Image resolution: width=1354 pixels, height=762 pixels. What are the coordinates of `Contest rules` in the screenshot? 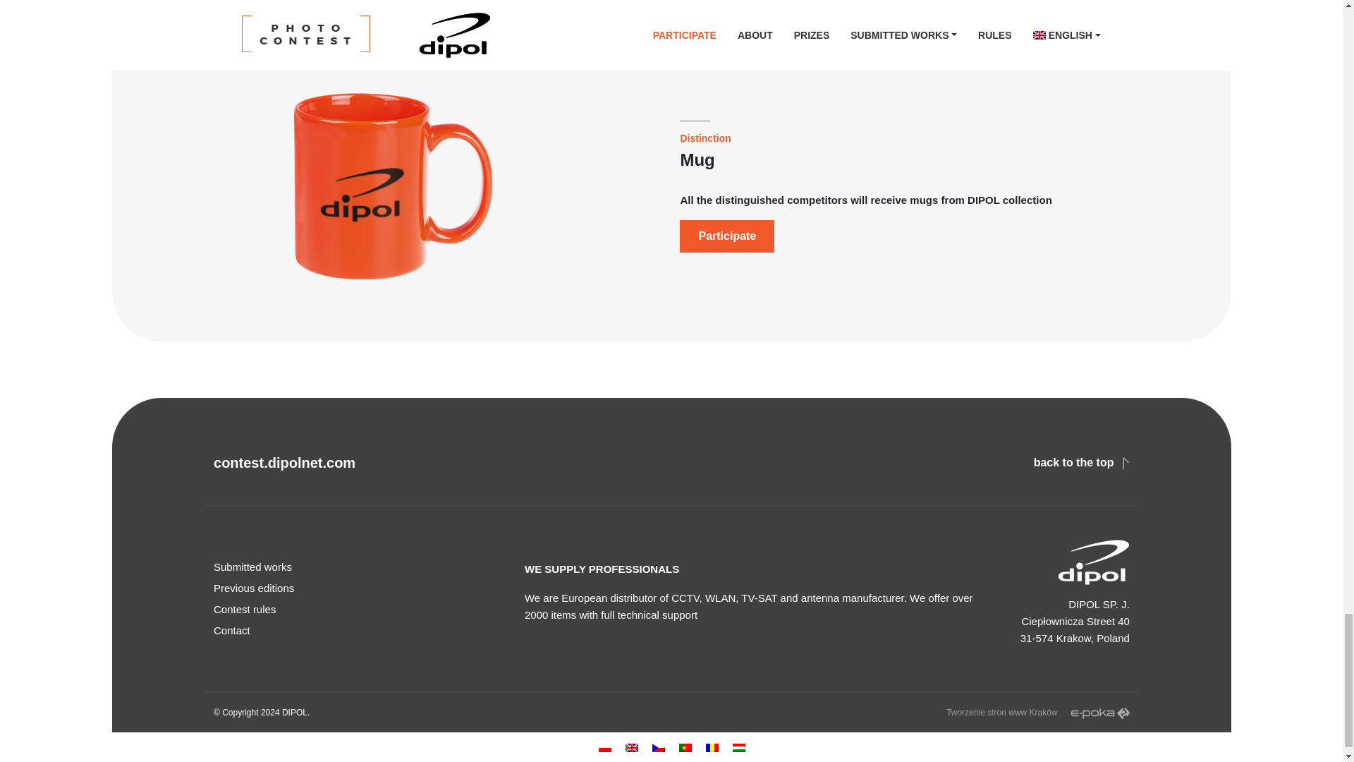 It's located at (361, 610).